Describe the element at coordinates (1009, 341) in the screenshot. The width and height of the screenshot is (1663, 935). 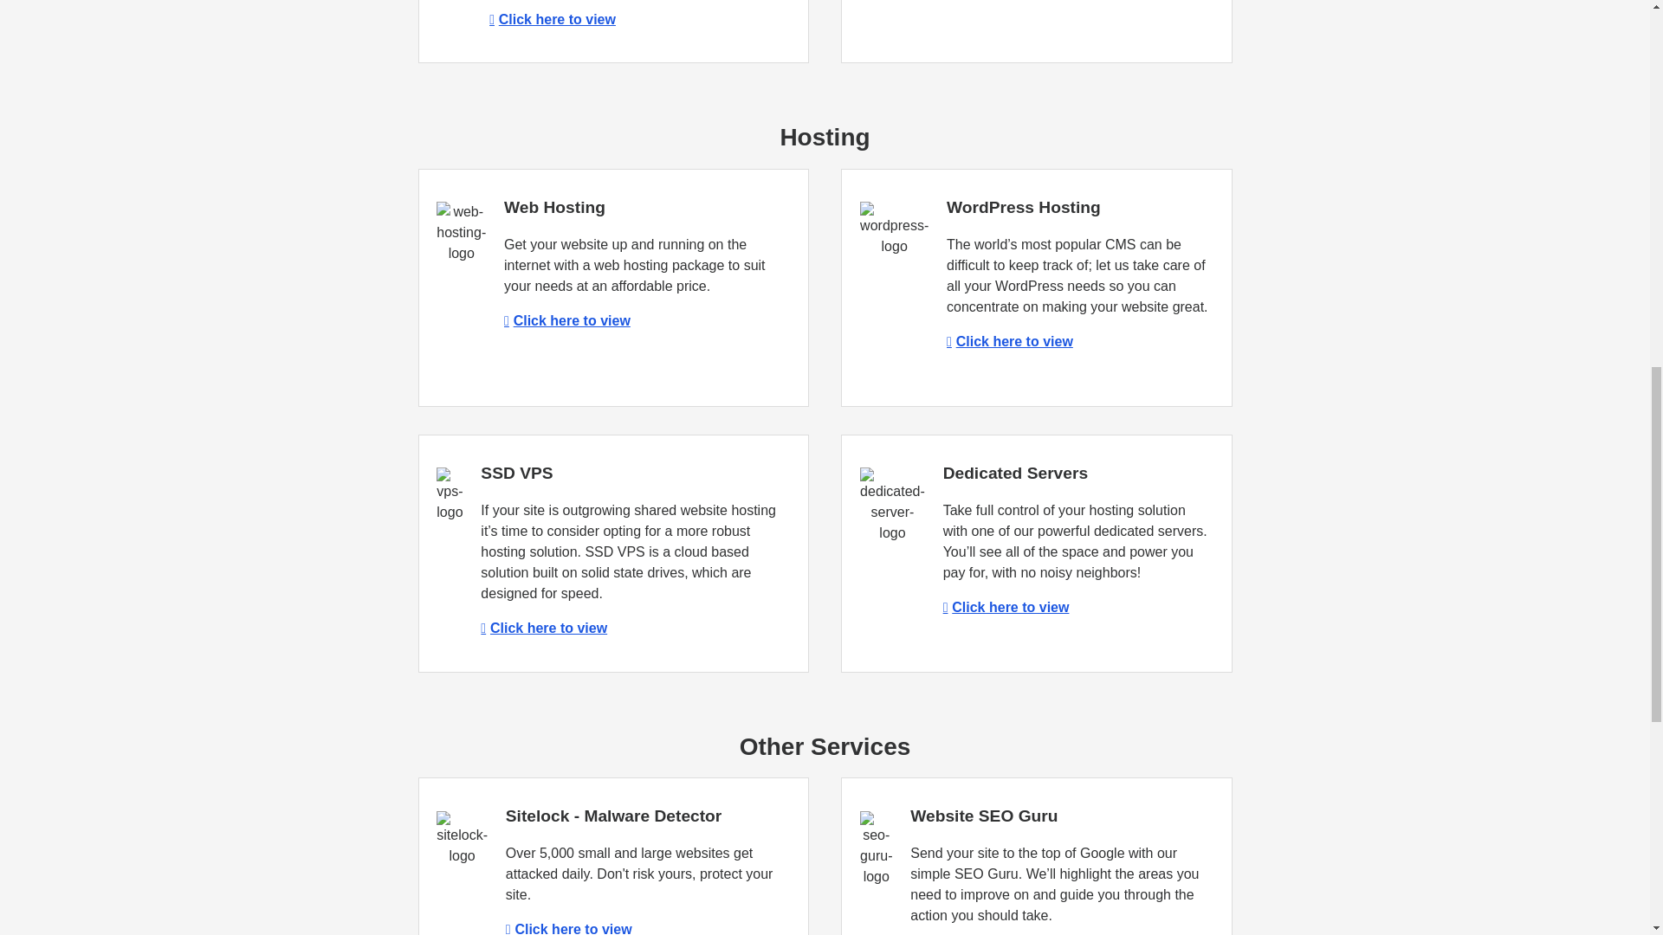
I see `Click here to view` at that location.